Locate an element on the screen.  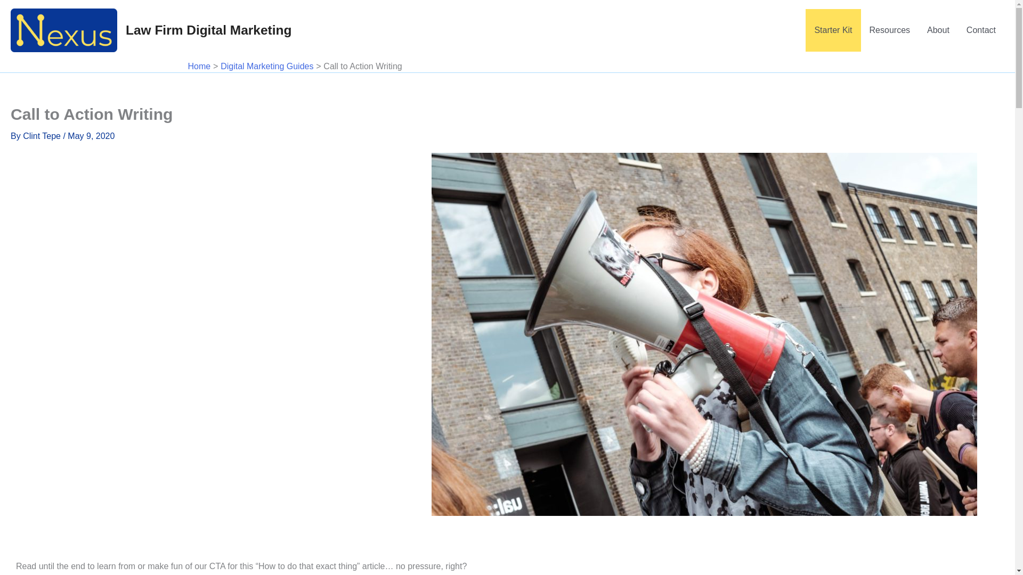
Contact is located at coordinates (981, 30).